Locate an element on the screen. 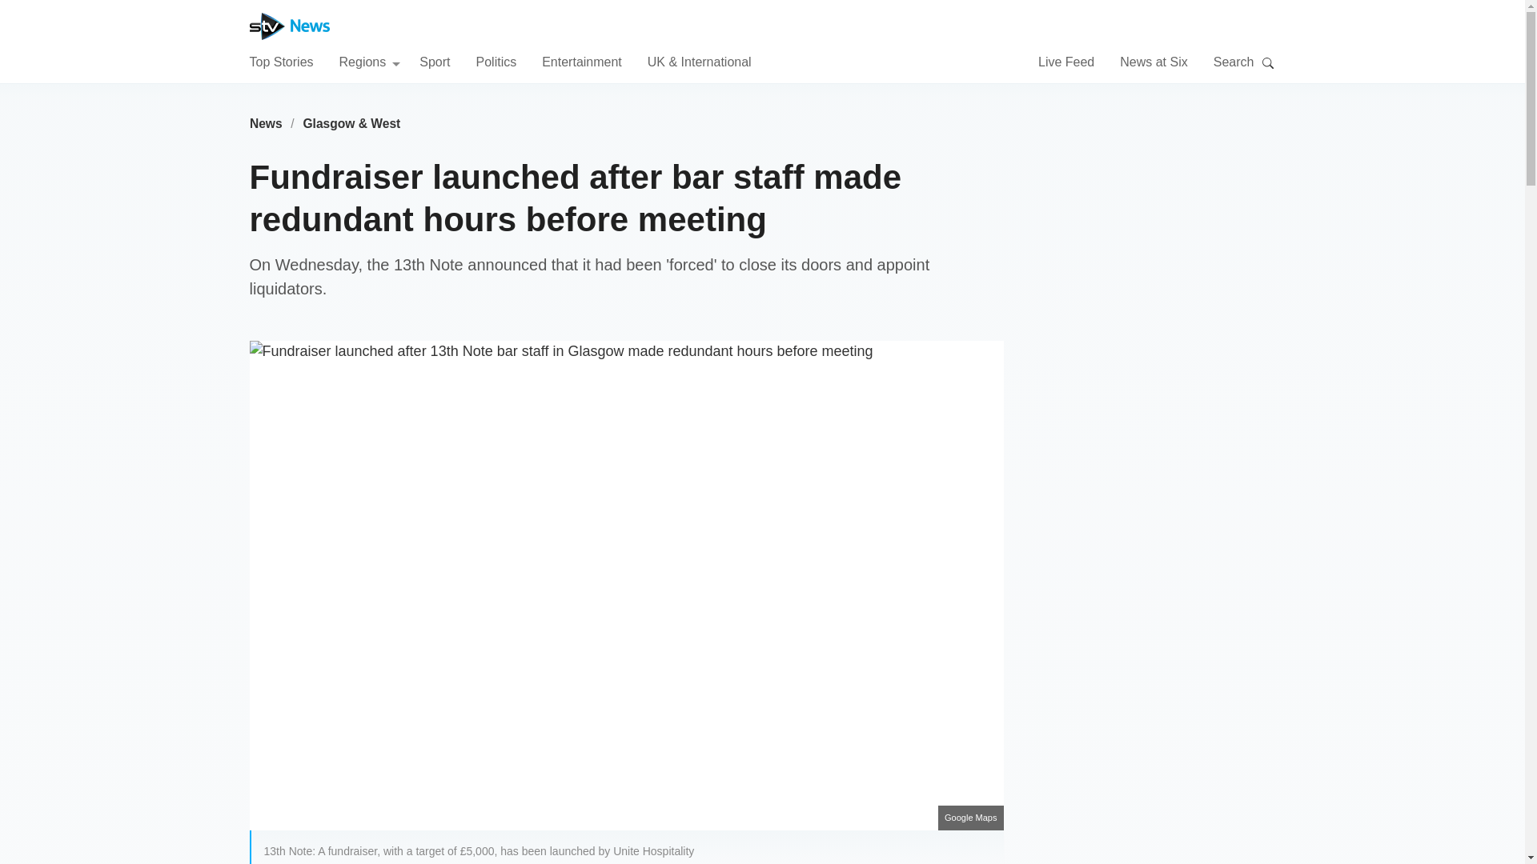 Image resolution: width=1537 pixels, height=864 pixels. Top Stories is located at coordinates (281, 61).